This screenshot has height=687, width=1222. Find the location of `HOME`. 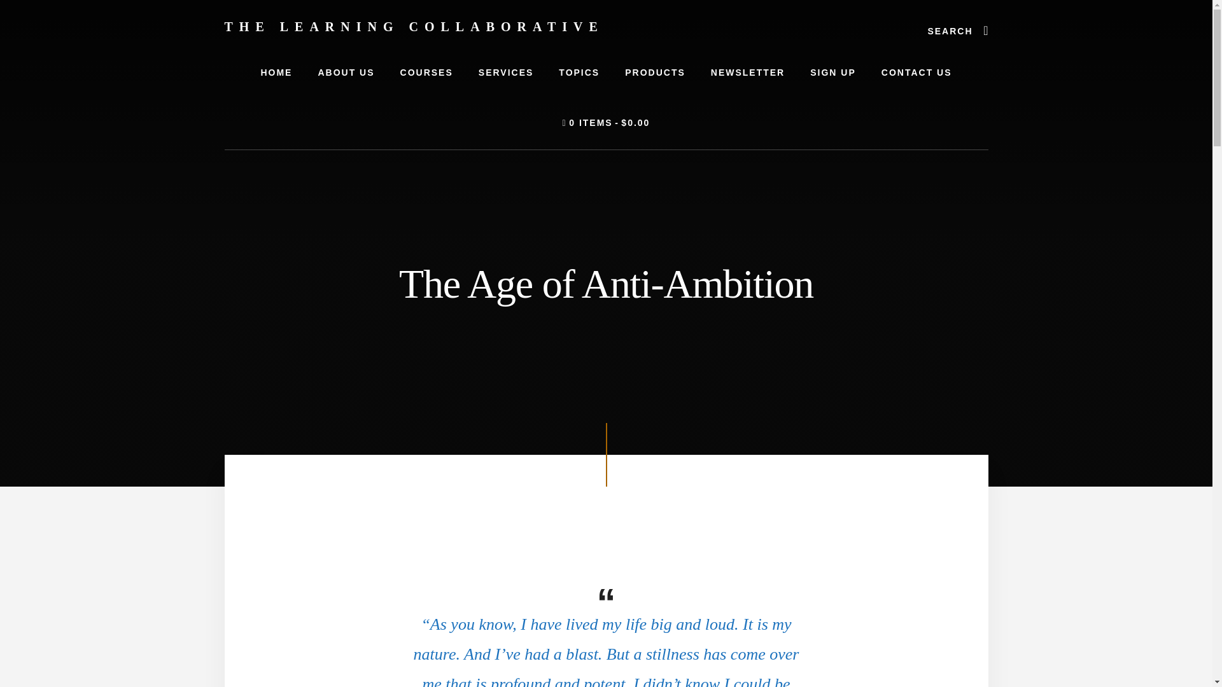

HOME is located at coordinates (276, 73).